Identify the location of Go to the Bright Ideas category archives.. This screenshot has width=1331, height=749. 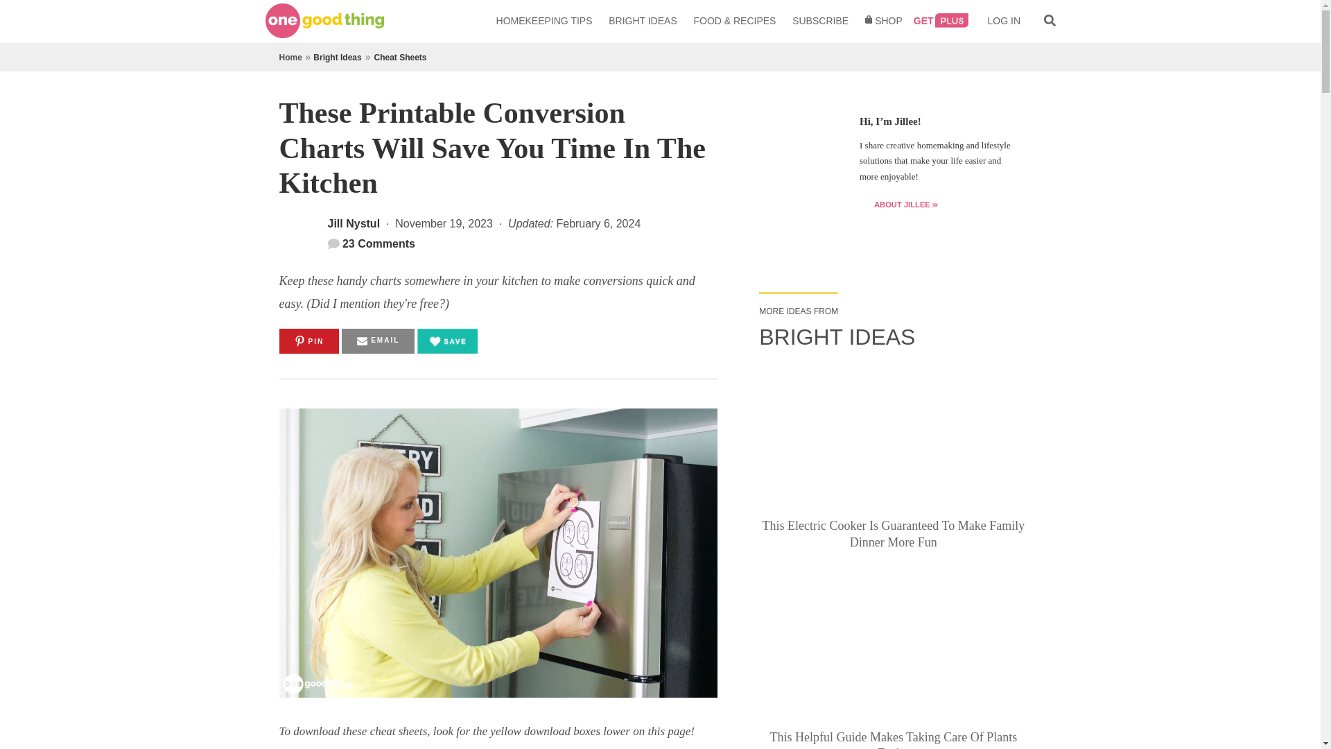
(337, 57).